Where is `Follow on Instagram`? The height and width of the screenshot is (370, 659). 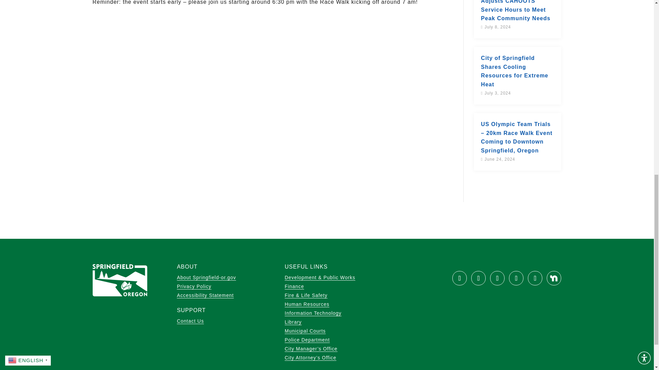 Follow on Instagram is located at coordinates (516, 278).